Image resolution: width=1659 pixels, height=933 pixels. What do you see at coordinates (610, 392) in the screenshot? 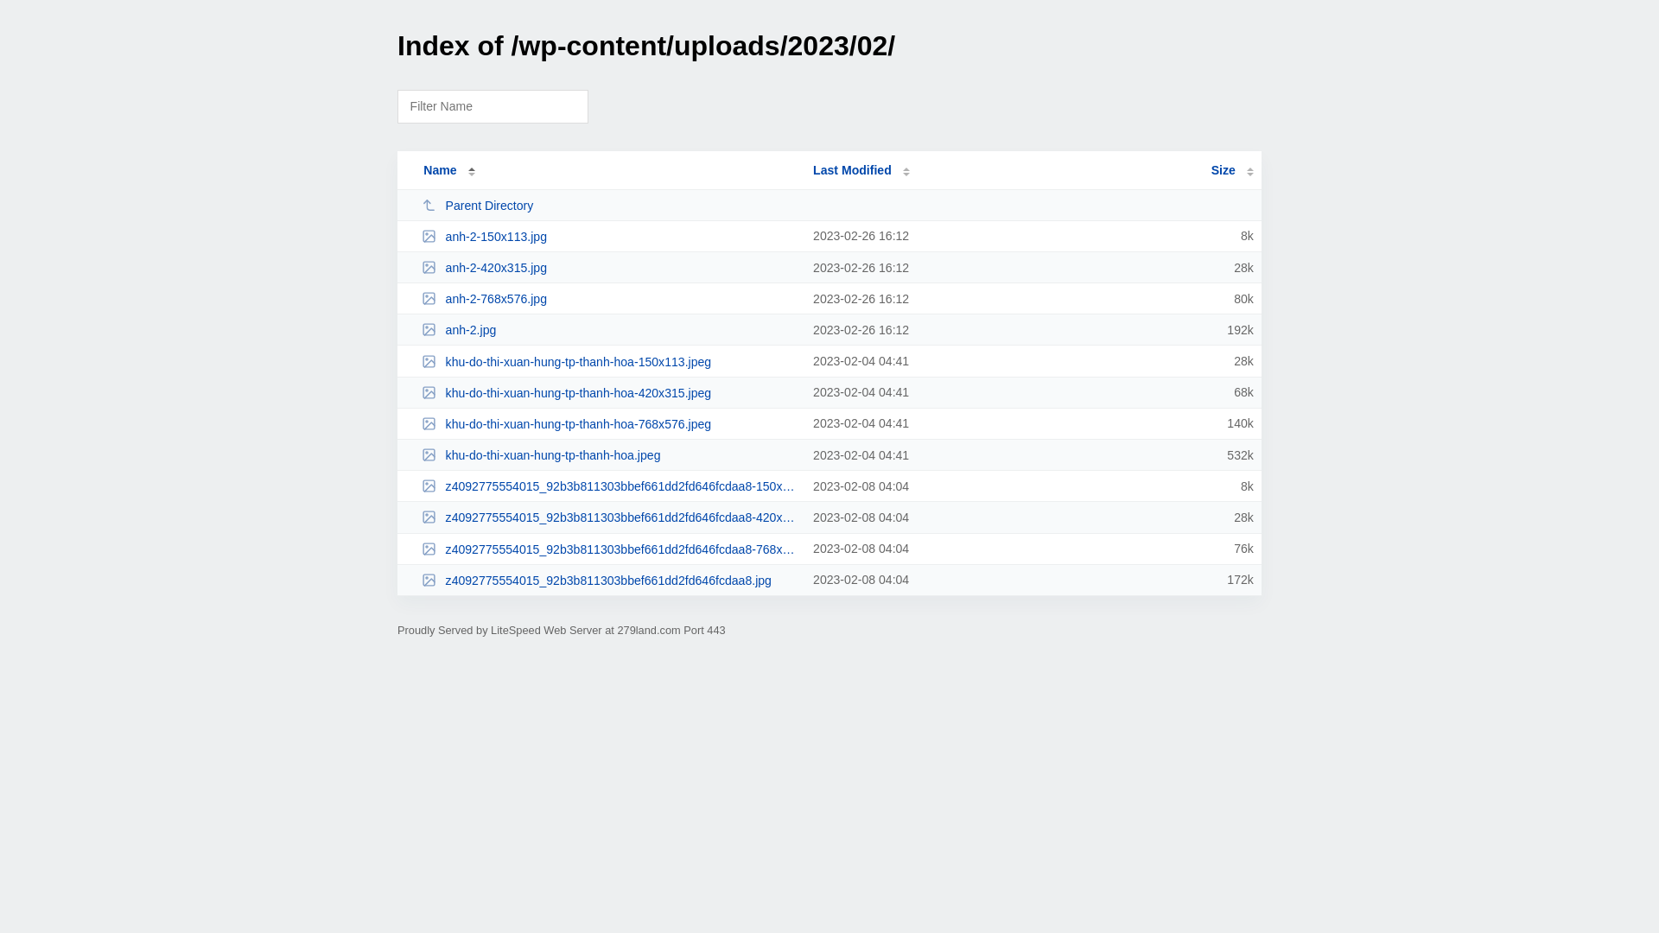
I see `khu-do-thi-xuan-hung-tp-thanh-hoa-420x315.jpeg` at bounding box center [610, 392].